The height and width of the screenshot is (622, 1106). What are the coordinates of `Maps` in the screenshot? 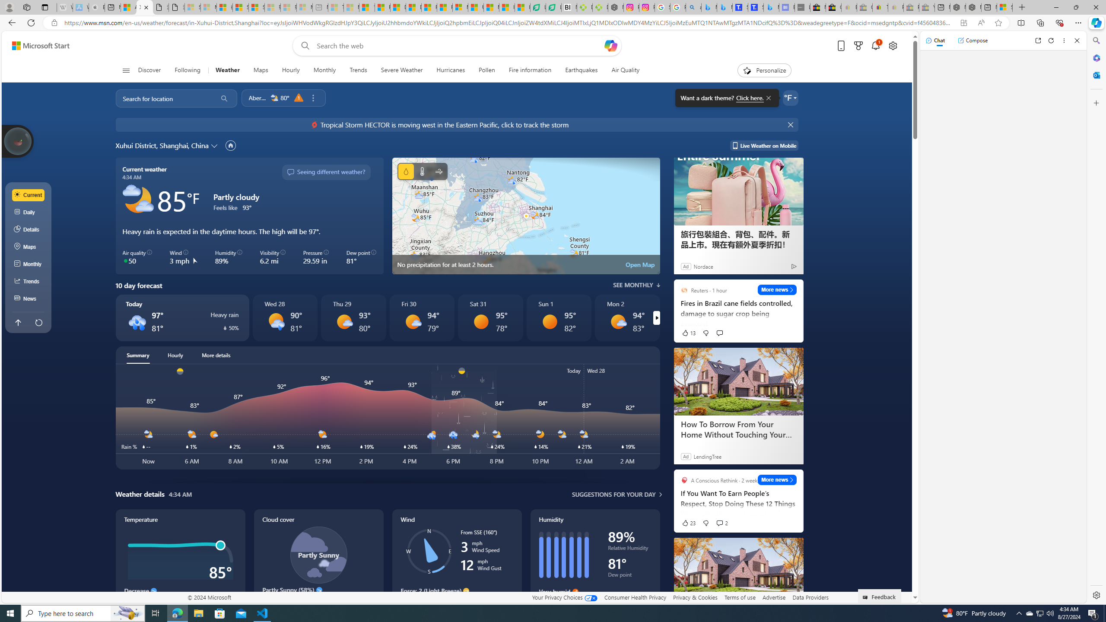 It's located at (261, 70).